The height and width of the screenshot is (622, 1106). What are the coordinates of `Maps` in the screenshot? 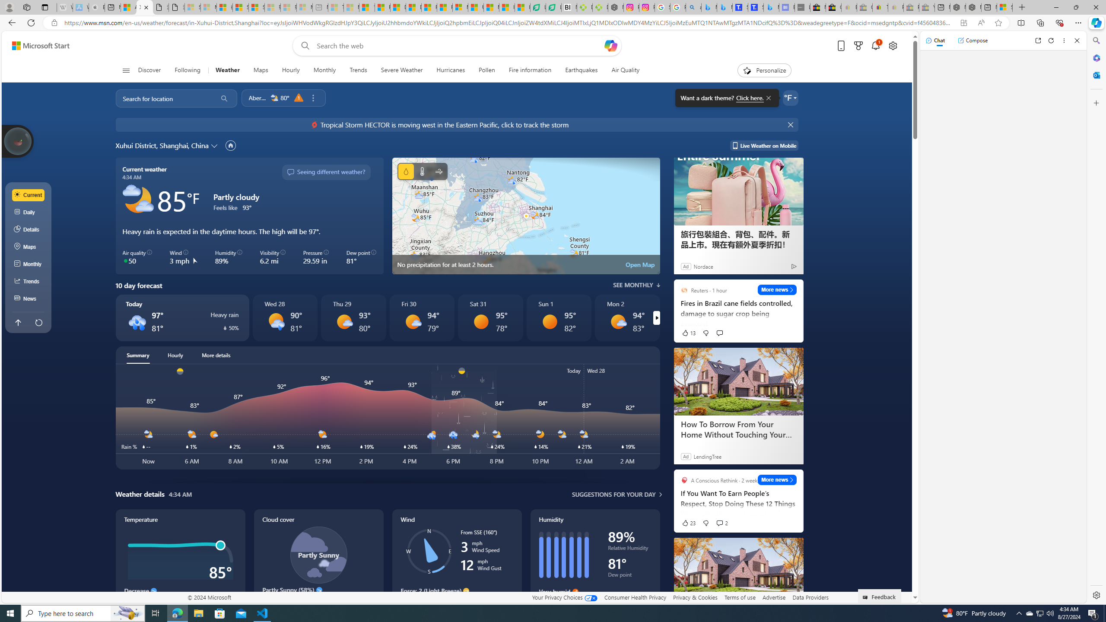 It's located at (261, 70).